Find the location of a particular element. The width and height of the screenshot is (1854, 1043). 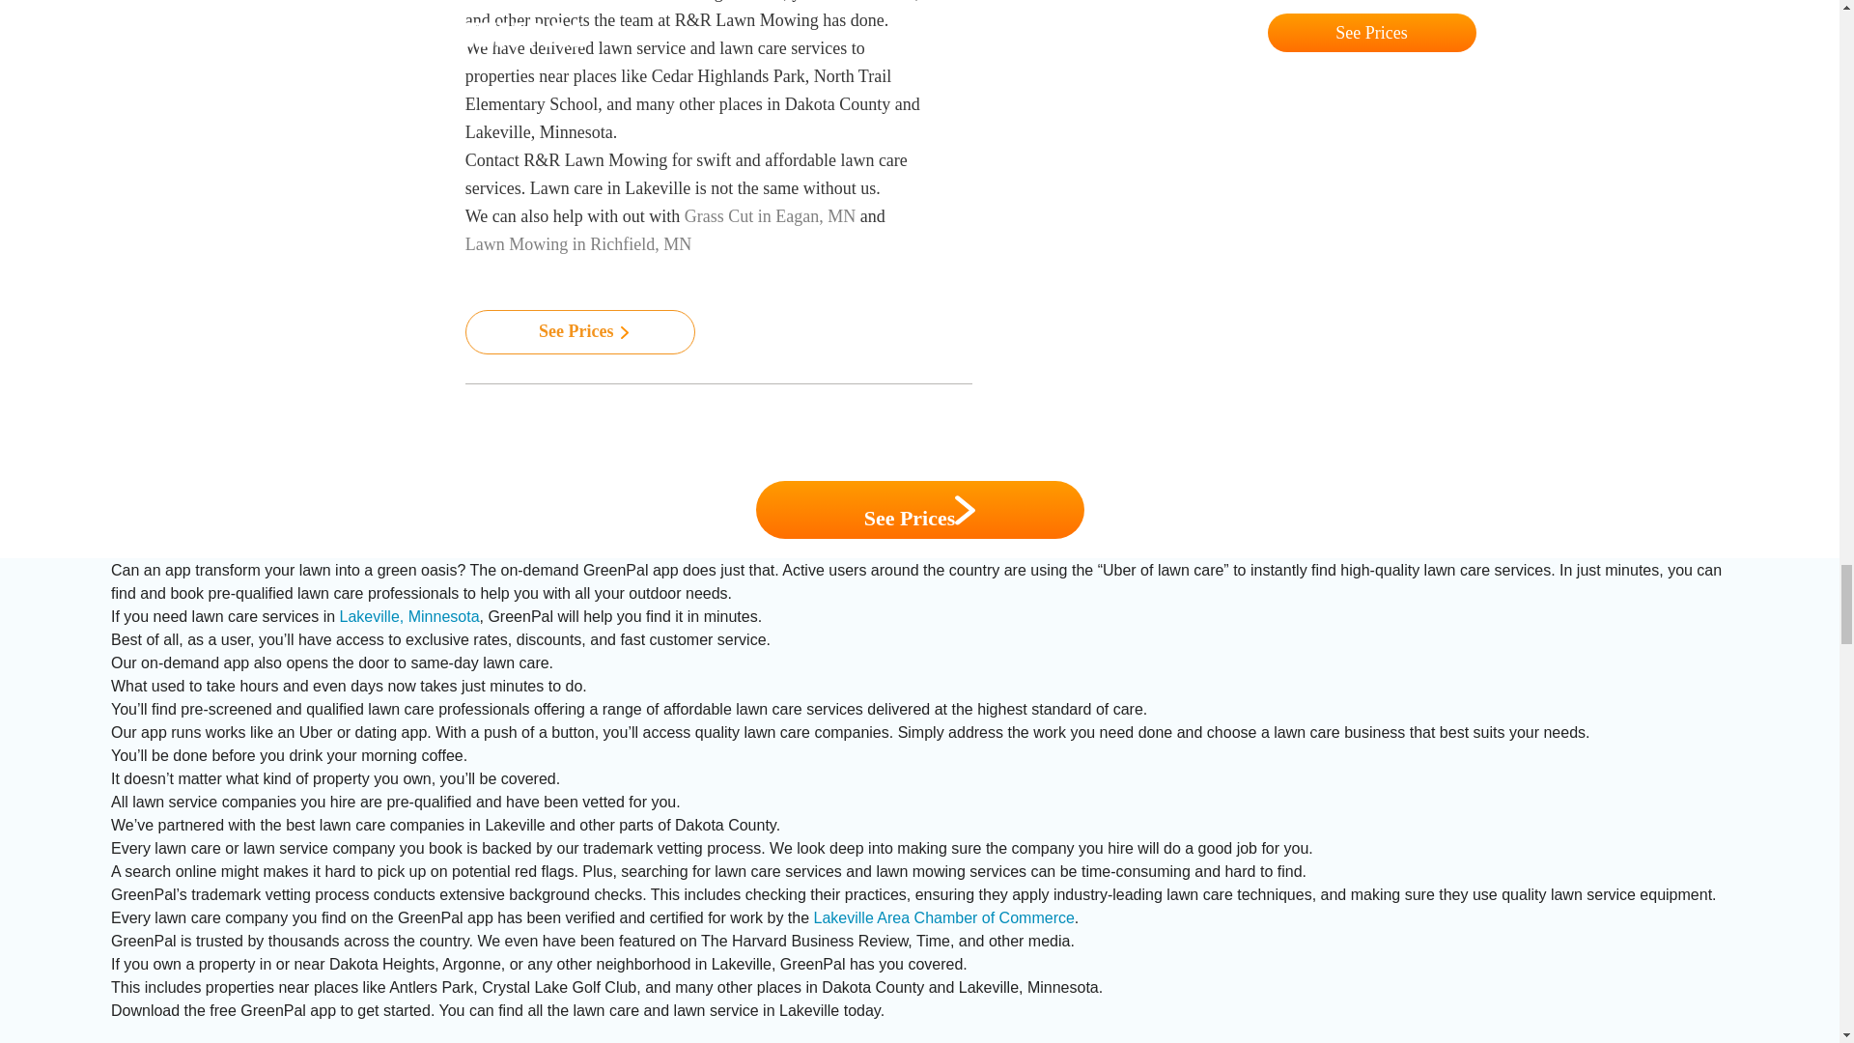

Lakeville, Minnesota is located at coordinates (409, 616).